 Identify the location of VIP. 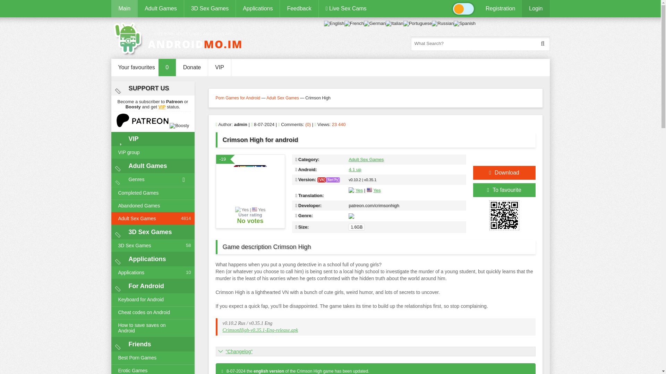
(219, 67).